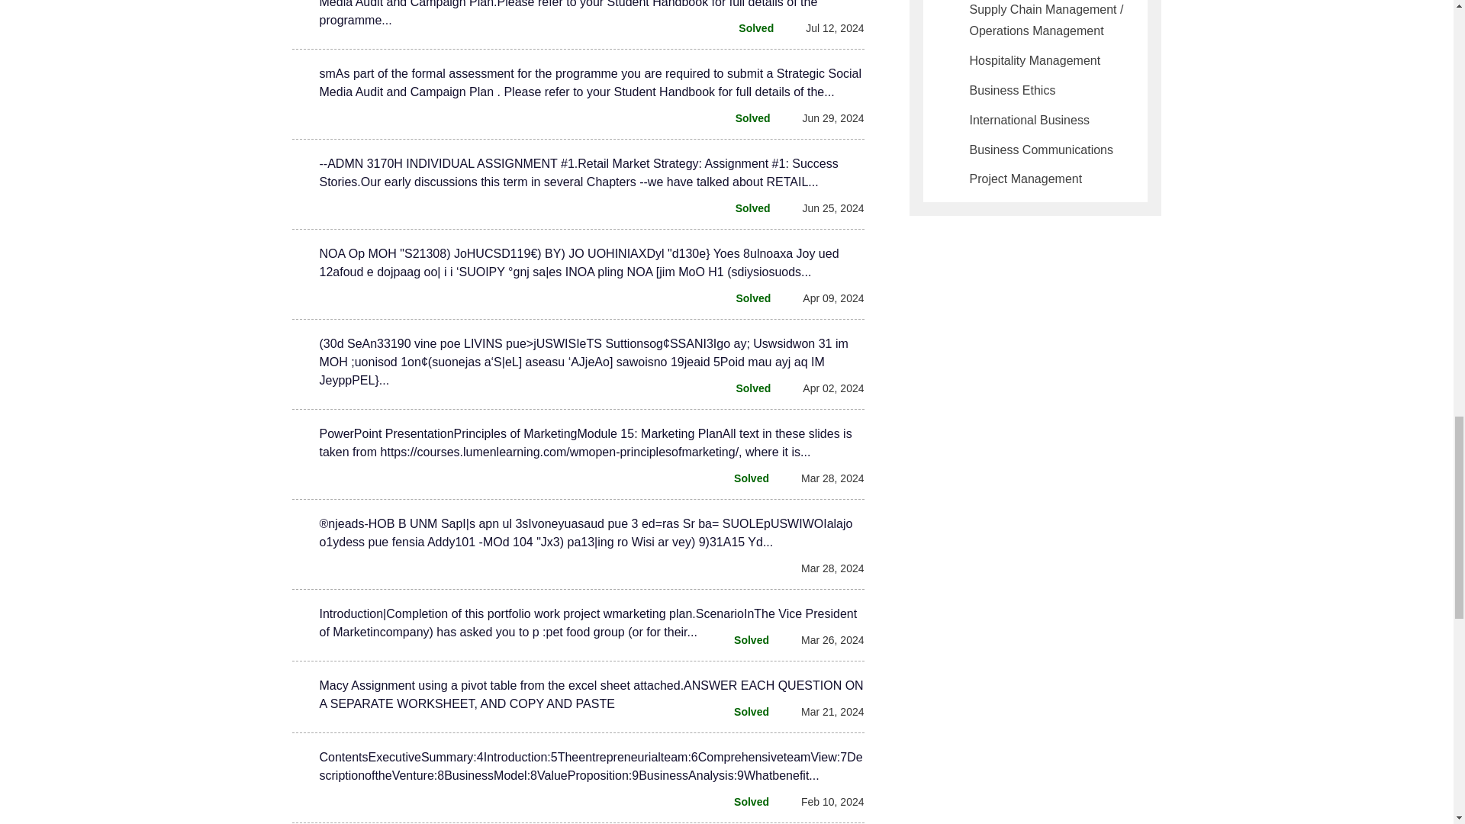  What do you see at coordinates (824, 801) in the screenshot?
I see `Posted On` at bounding box center [824, 801].